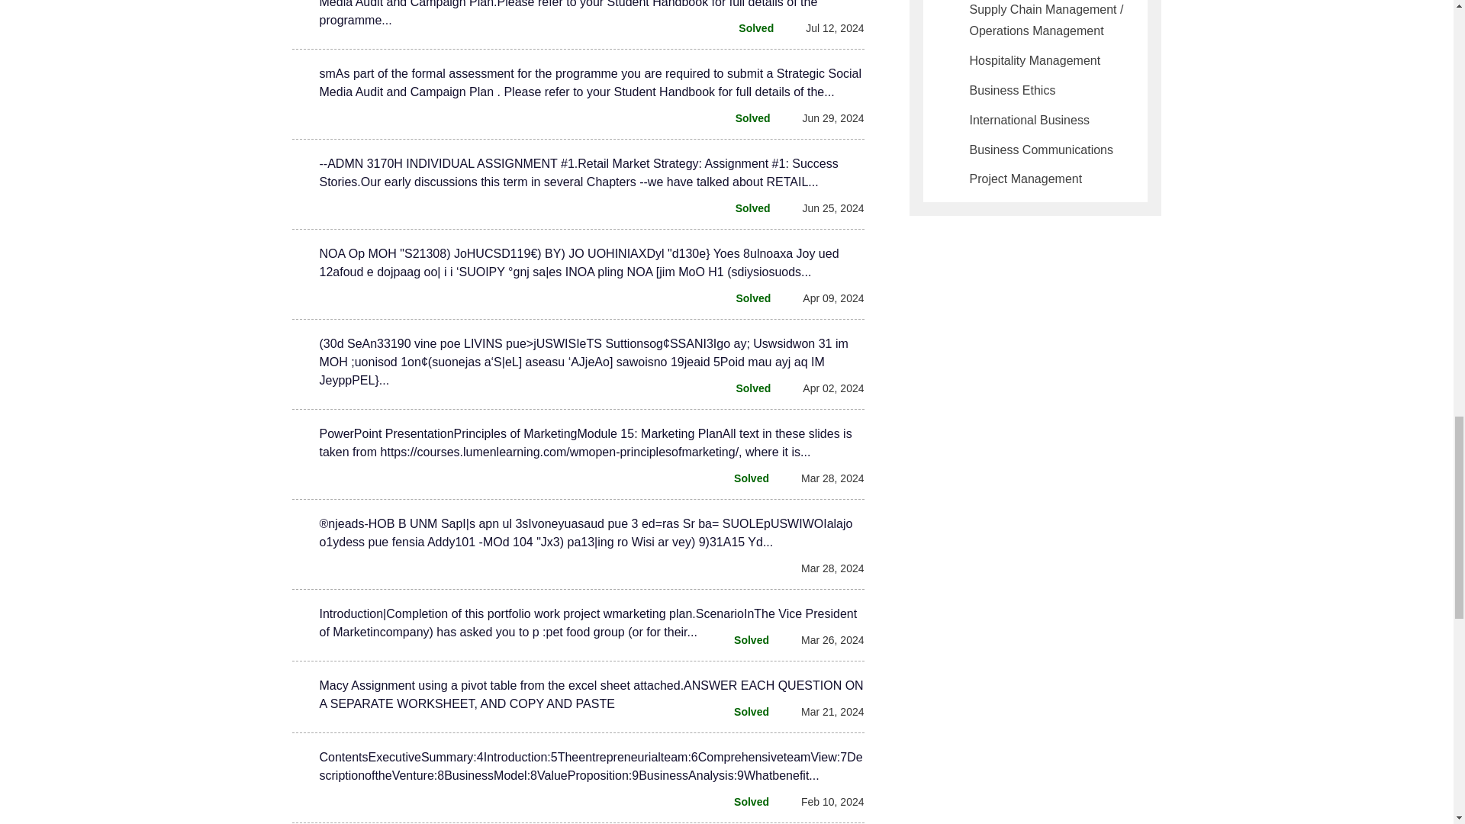  What do you see at coordinates (824, 801) in the screenshot?
I see `Posted On` at bounding box center [824, 801].